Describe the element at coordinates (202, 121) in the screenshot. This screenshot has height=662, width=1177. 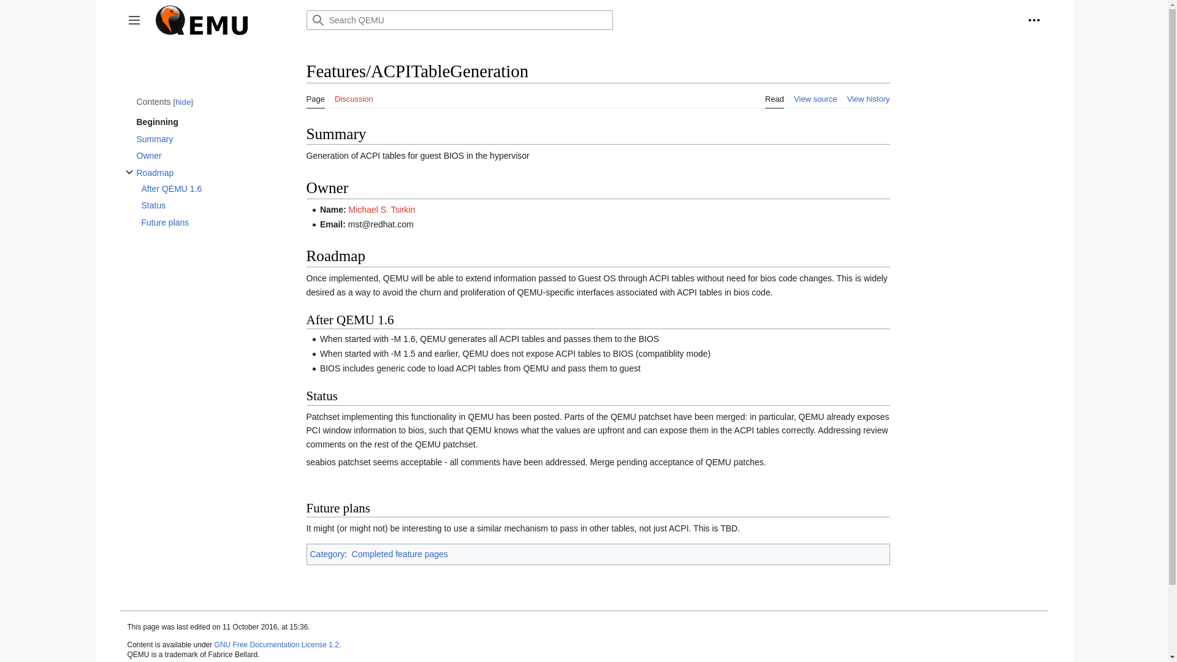
I see `Beginning` at that location.